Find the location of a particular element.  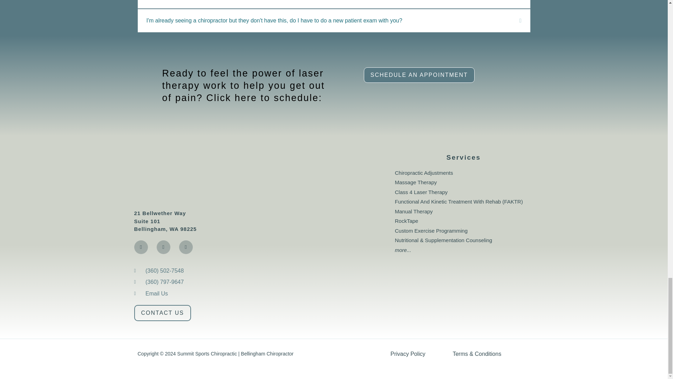

Chiropractic Adjustments is located at coordinates (463, 173).